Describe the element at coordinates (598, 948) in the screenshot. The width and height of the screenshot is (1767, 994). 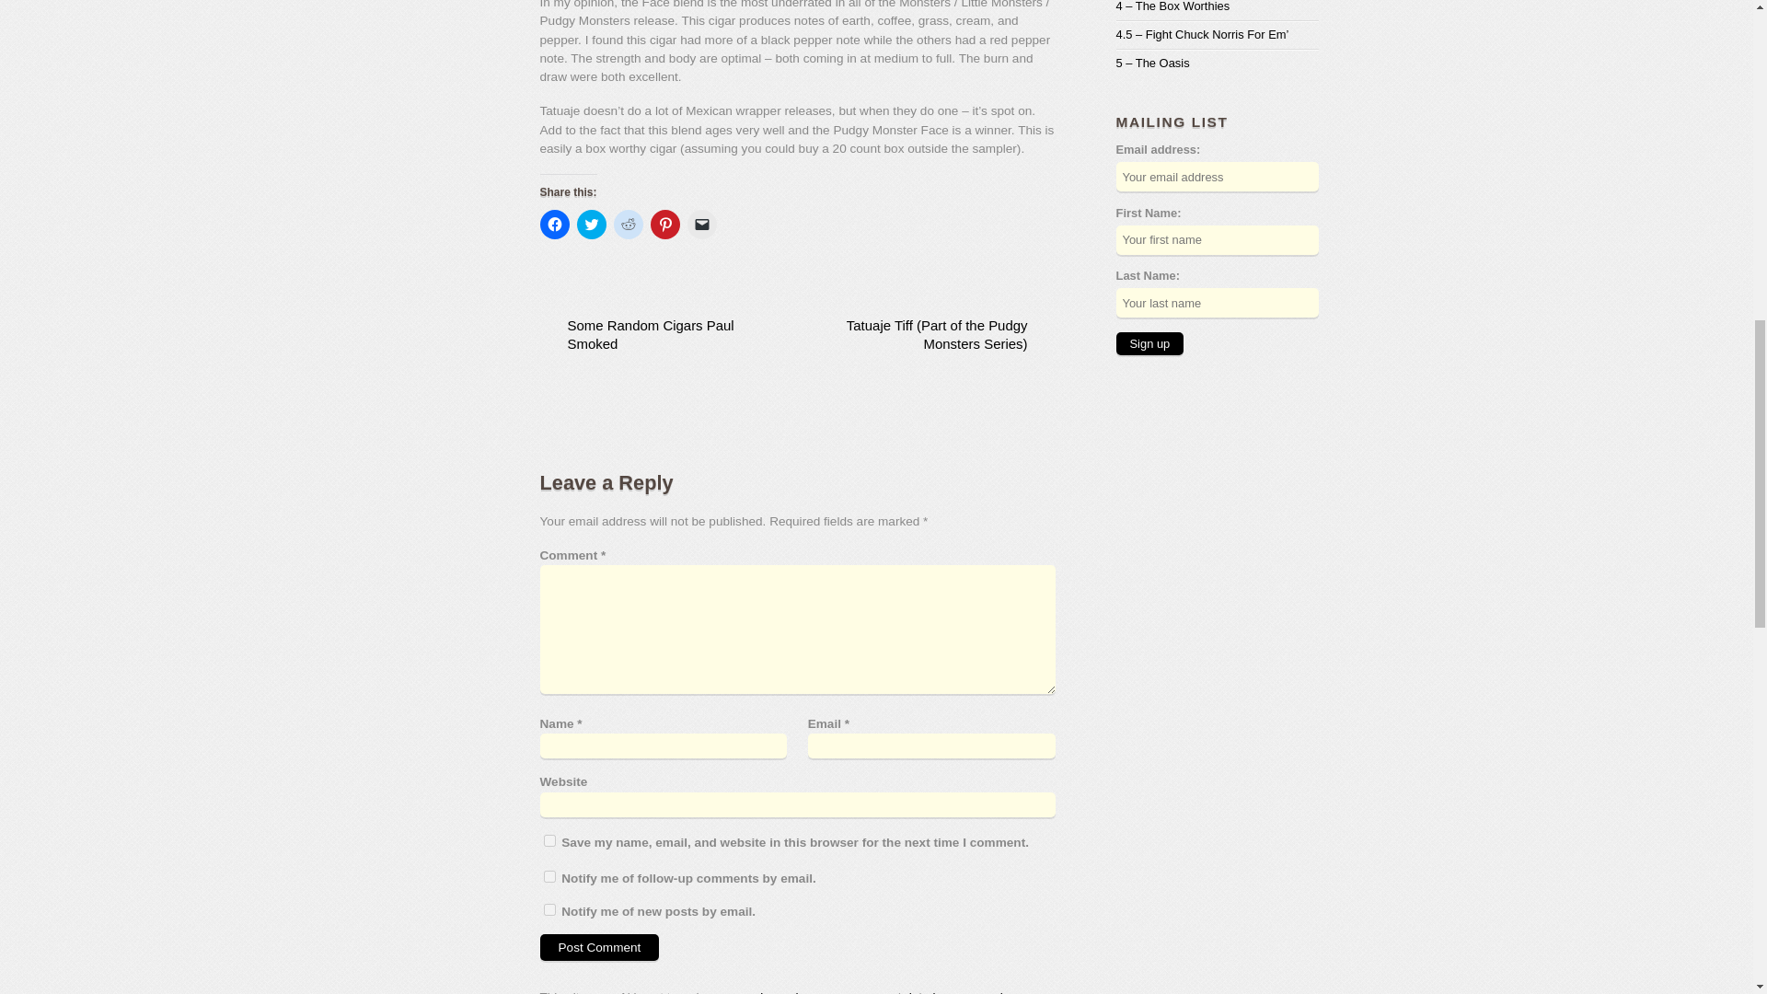
I see `Post Comment` at that location.